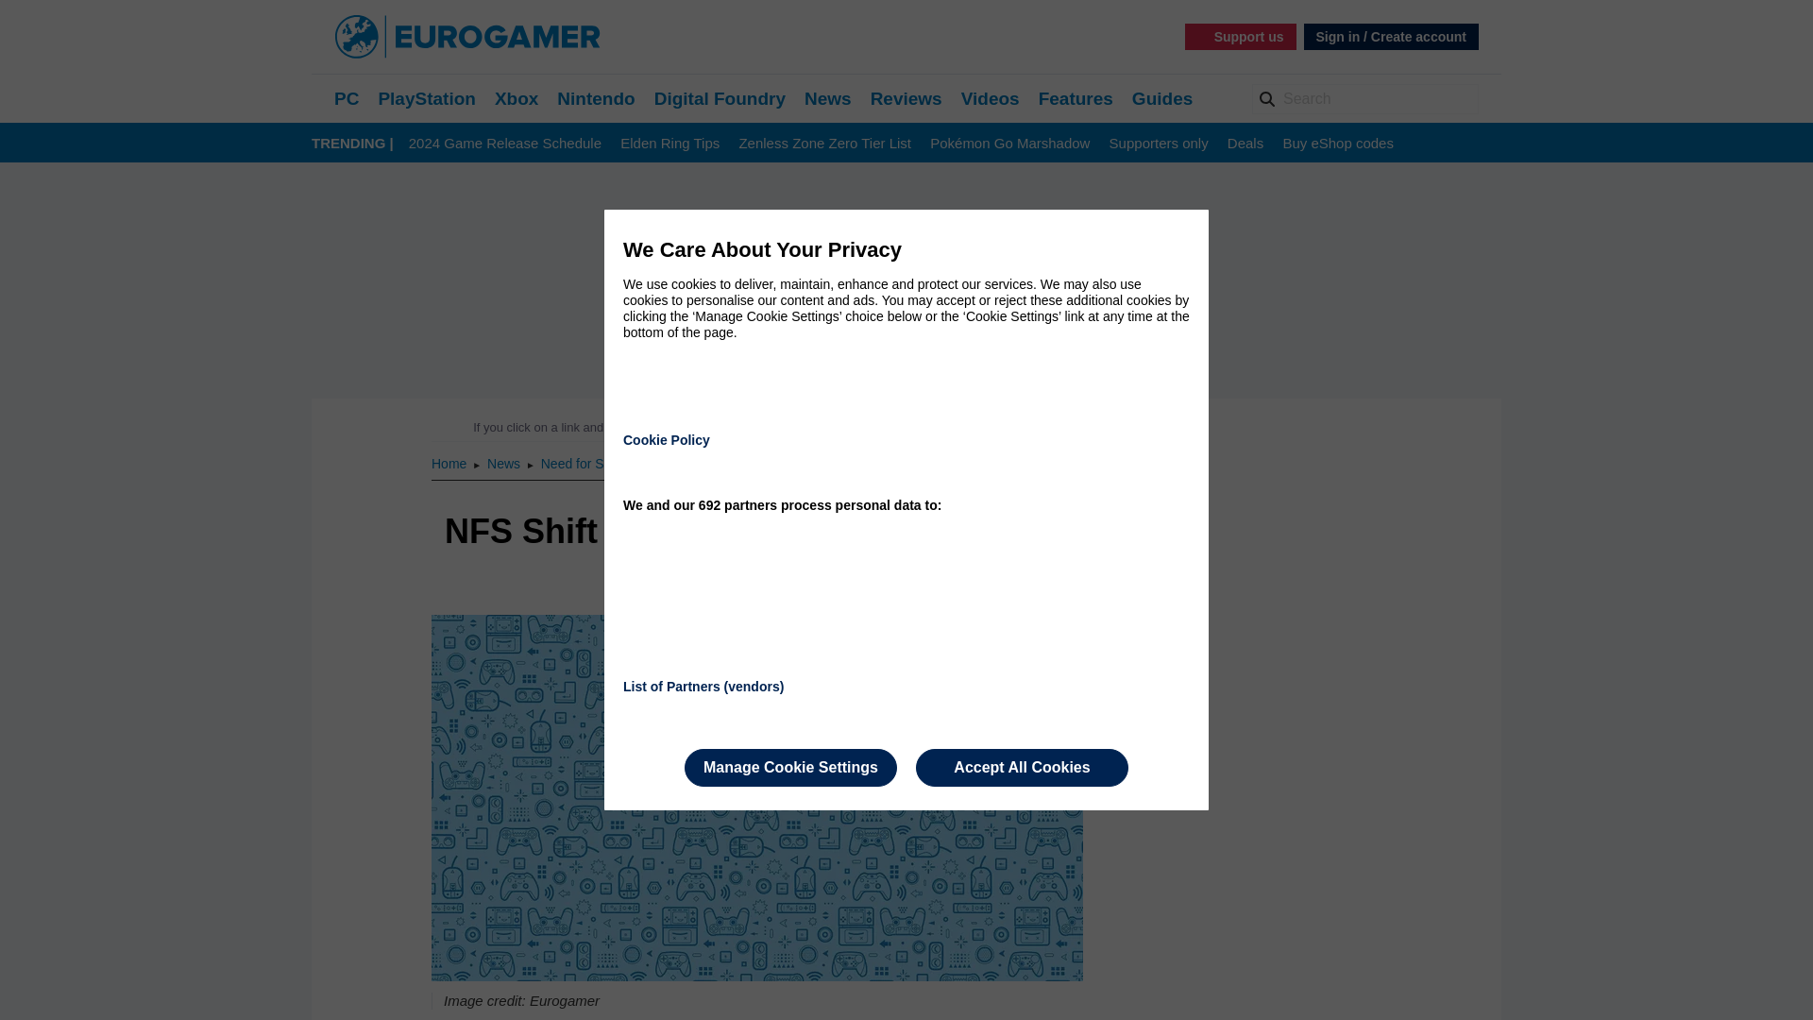 This screenshot has width=1813, height=1020. I want to click on Support us, so click(1241, 36).